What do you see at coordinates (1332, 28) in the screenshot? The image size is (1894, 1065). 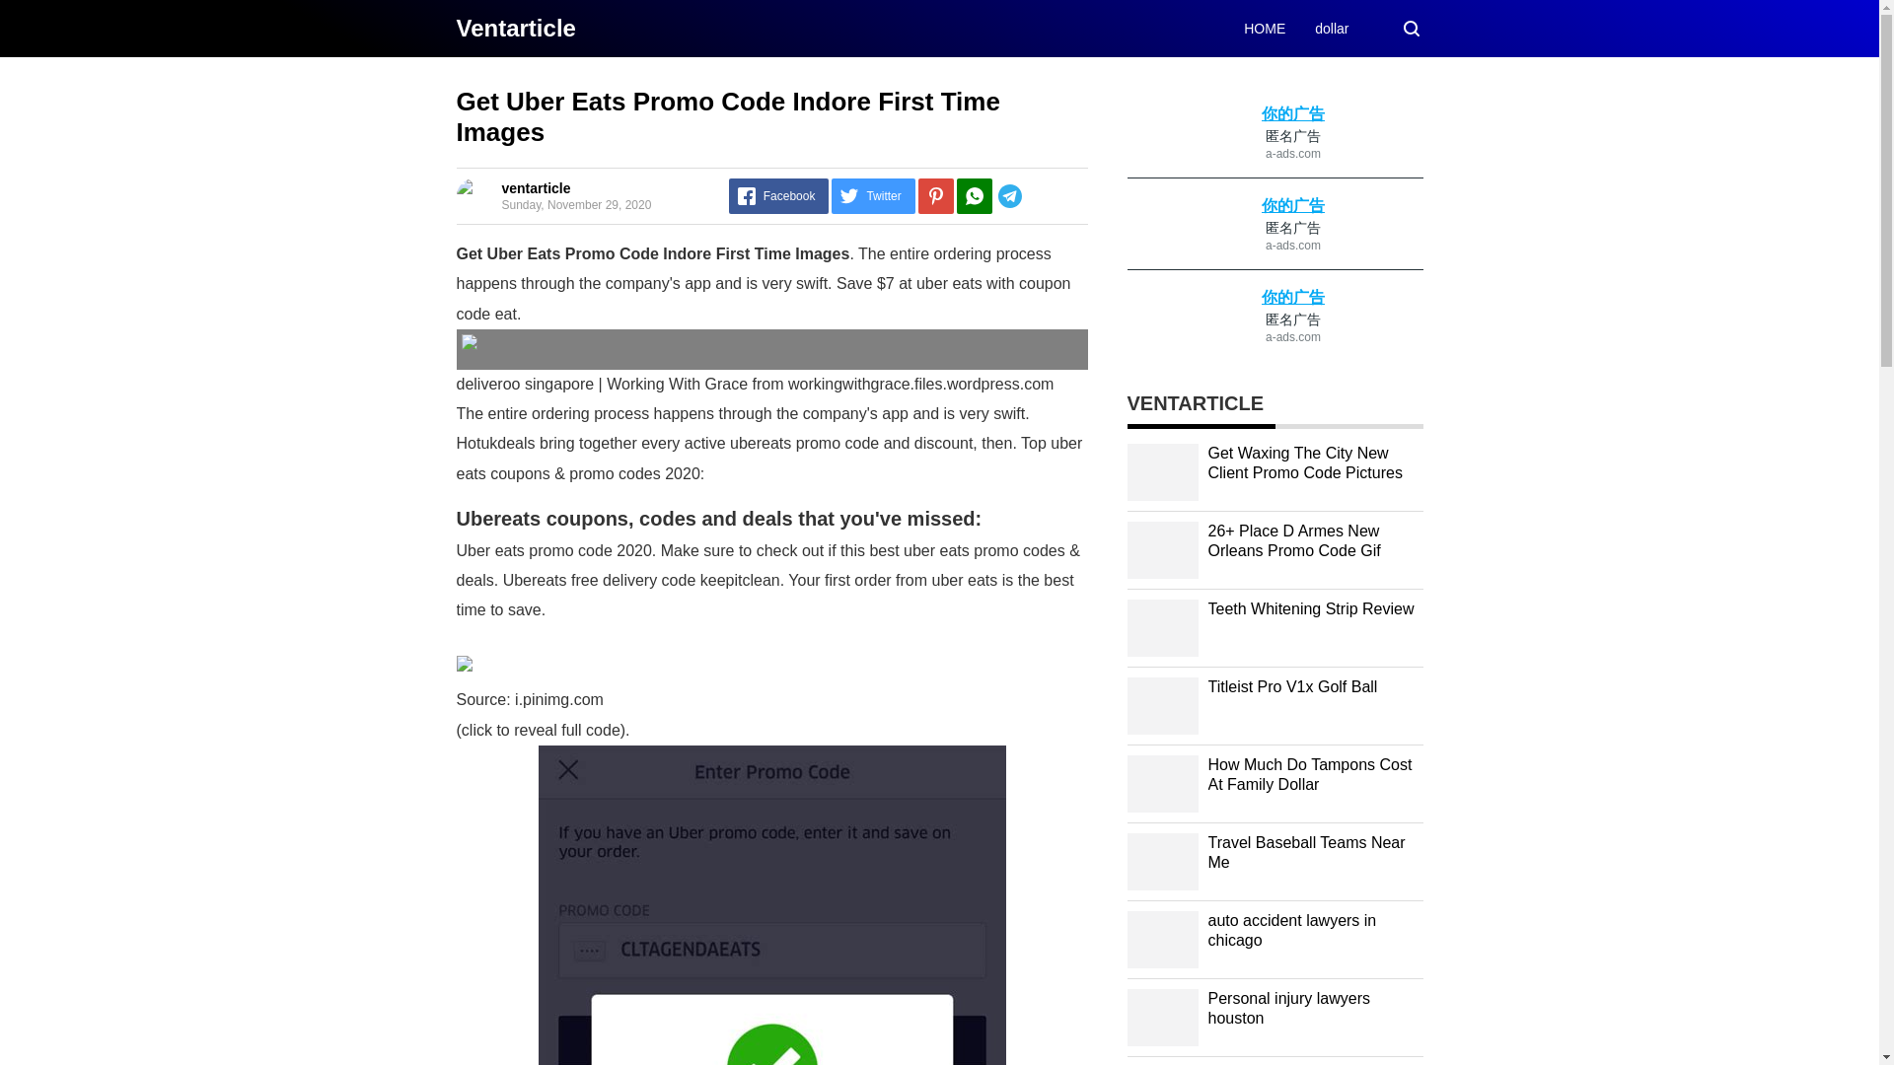 I see `dollar` at bounding box center [1332, 28].